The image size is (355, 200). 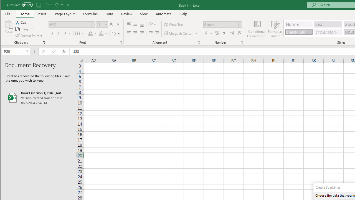 I want to click on Show Phonetic Field, so click(x=114, y=33).